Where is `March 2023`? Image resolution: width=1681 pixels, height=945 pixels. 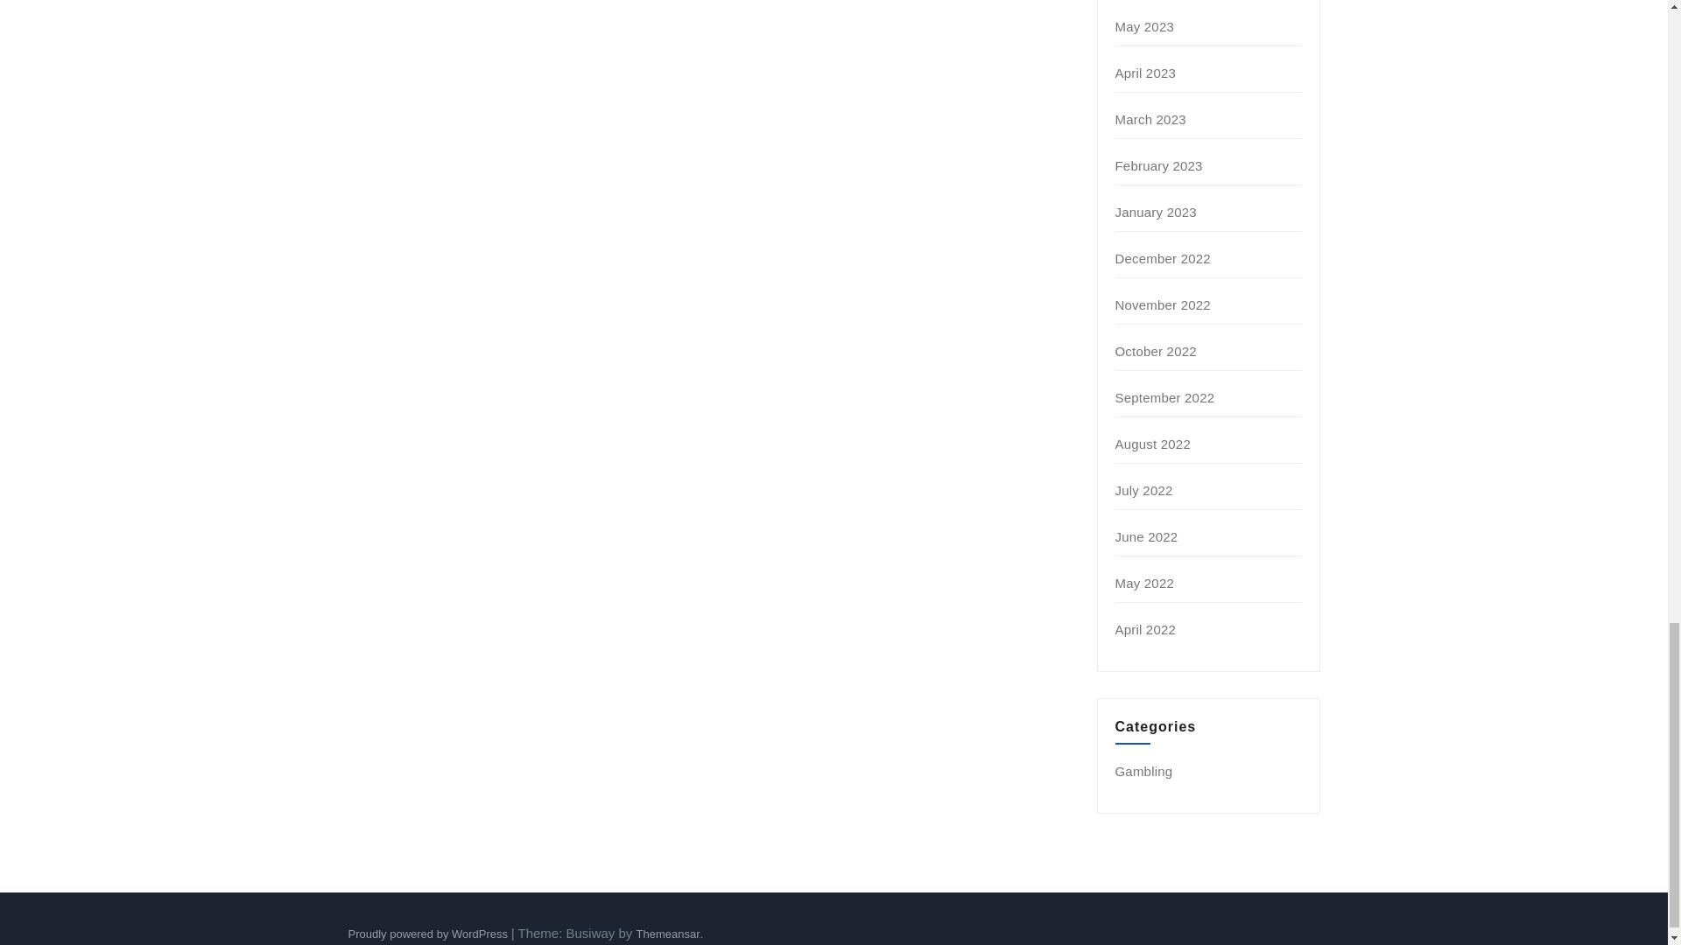 March 2023 is located at coordinates (1150, 119).